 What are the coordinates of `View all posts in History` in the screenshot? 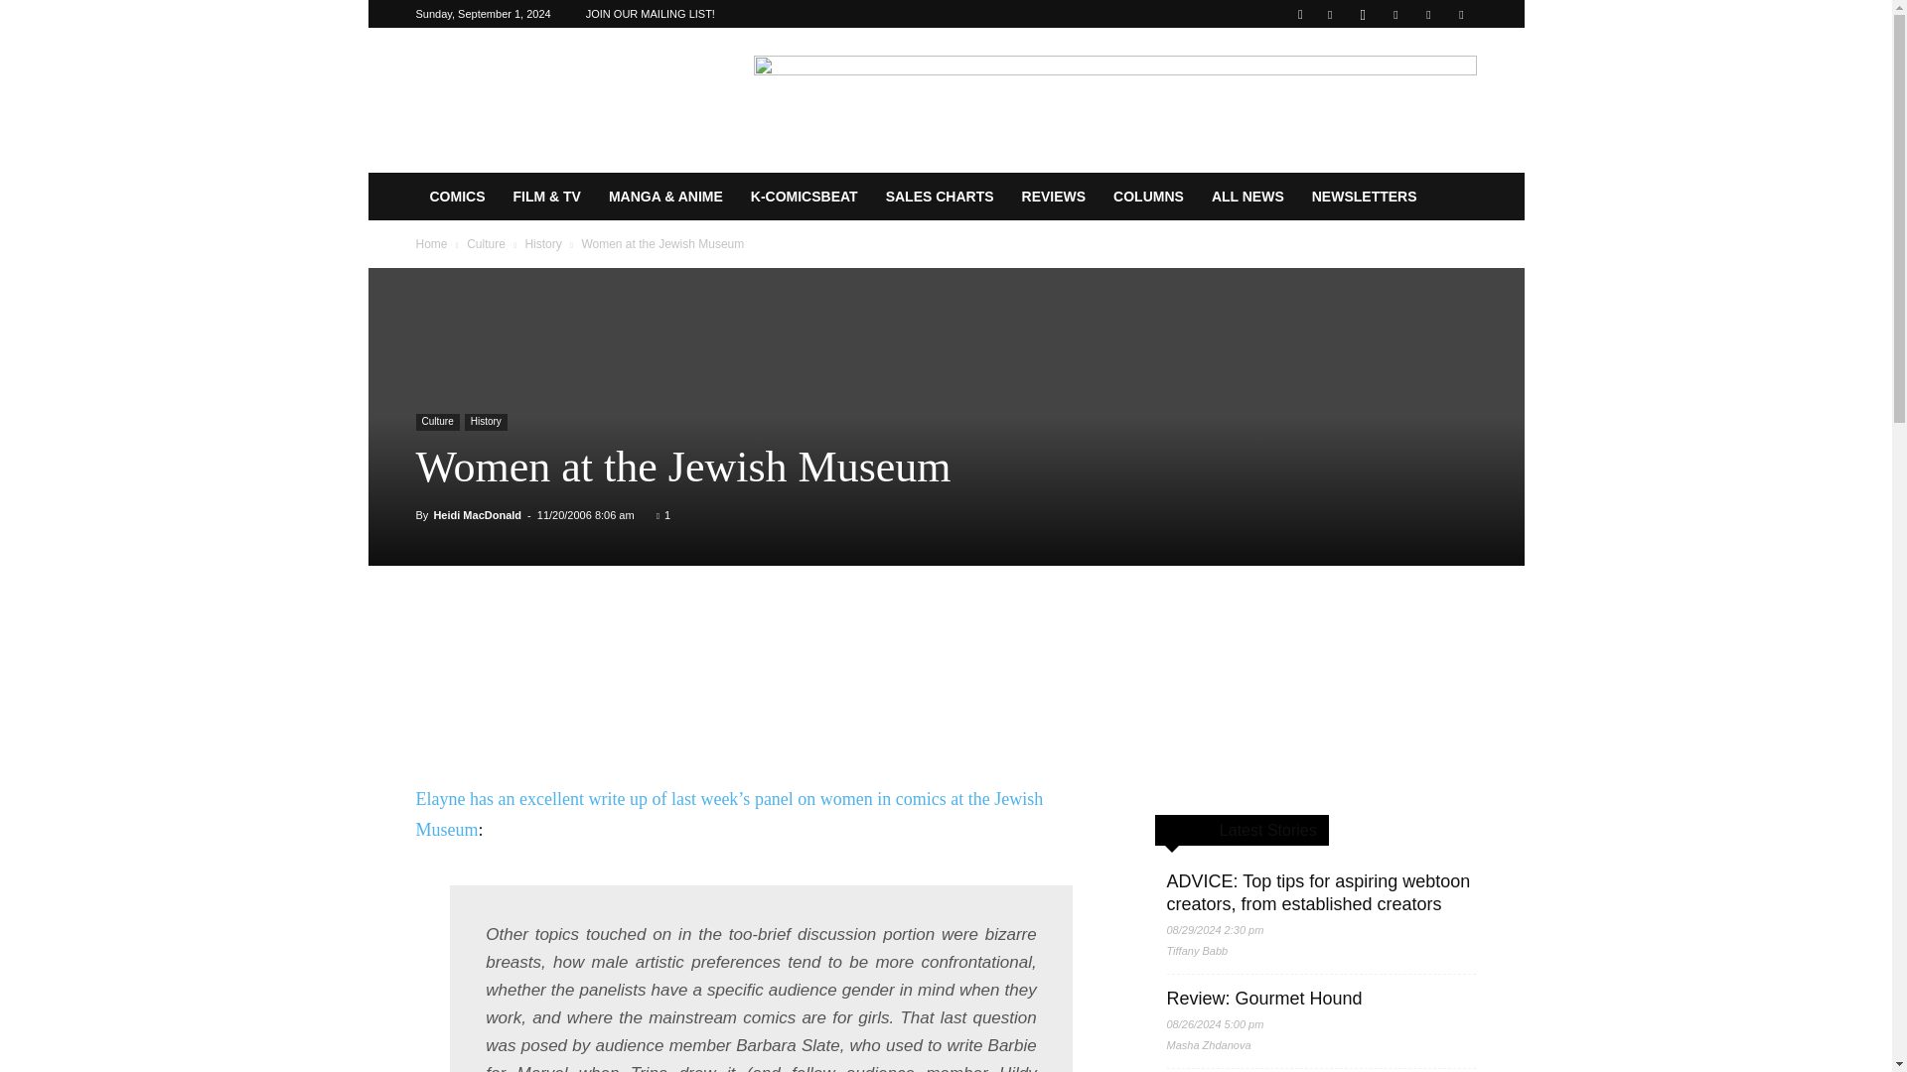 It's located at (542, 243).